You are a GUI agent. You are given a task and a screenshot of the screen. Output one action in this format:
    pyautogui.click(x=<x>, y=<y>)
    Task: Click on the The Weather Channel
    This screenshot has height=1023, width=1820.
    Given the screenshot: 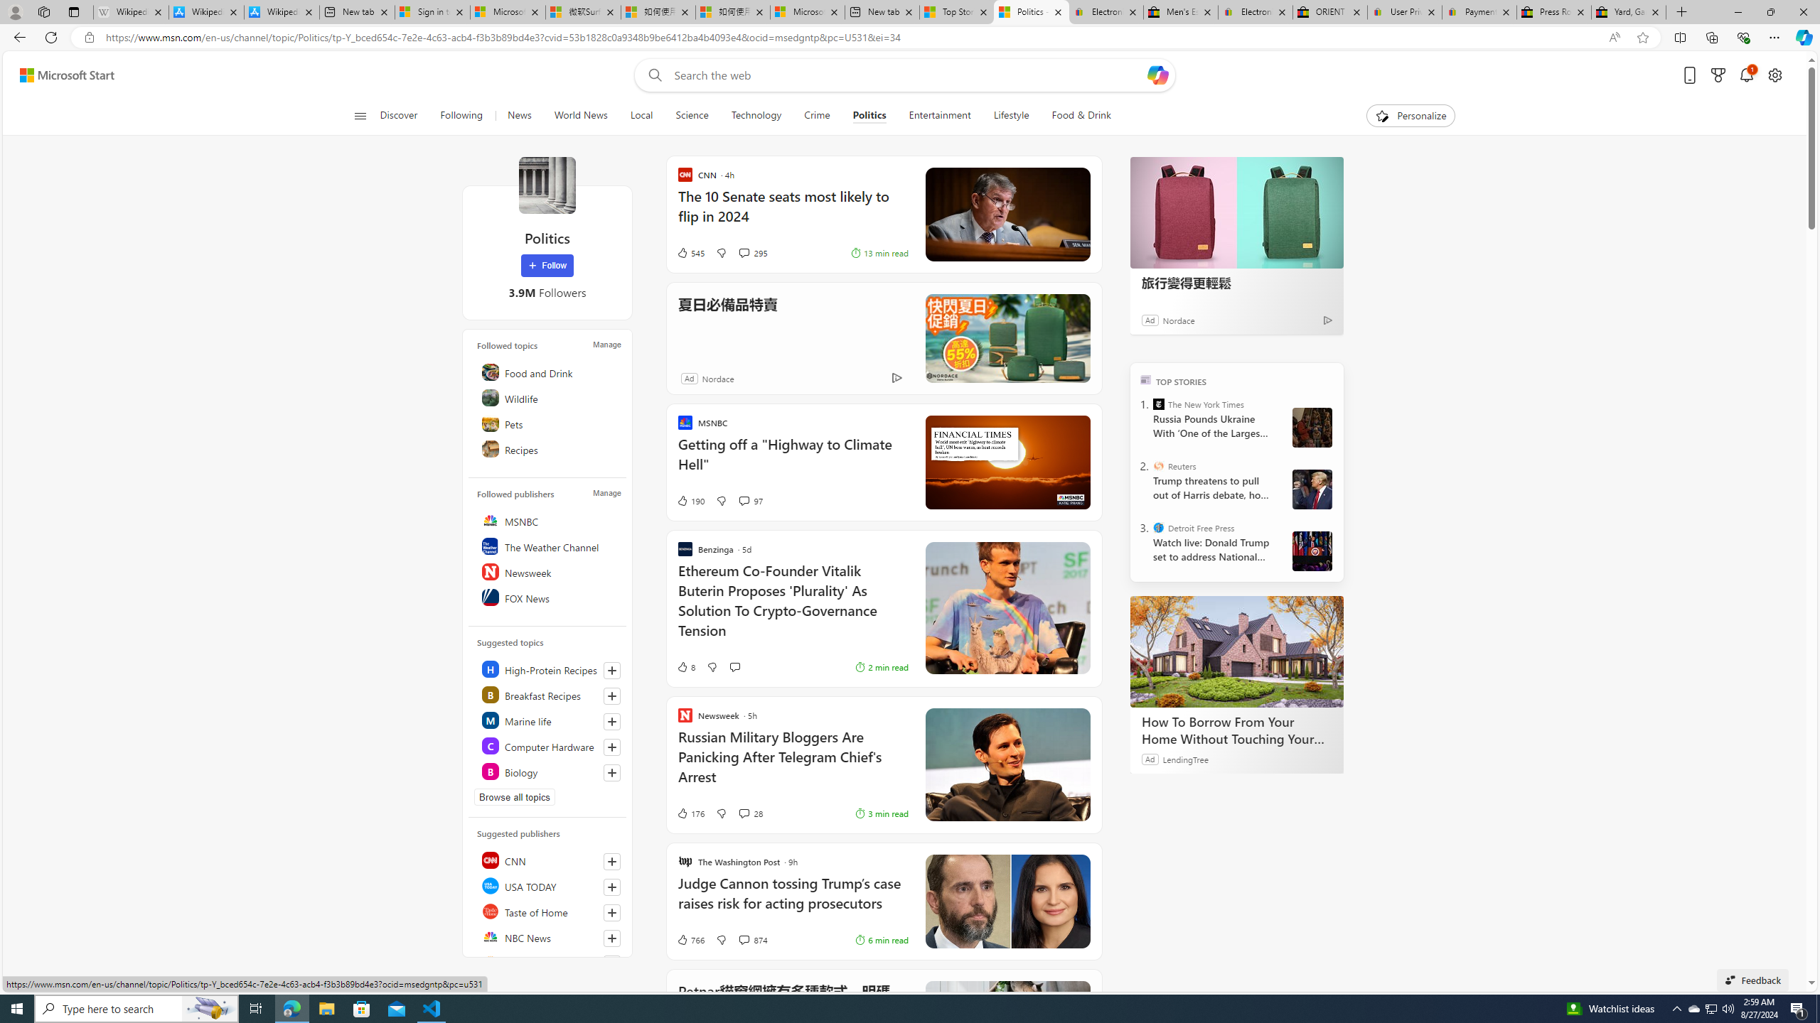 What is the action you would take?
    pyautogui.click(x=550, y=546)
    